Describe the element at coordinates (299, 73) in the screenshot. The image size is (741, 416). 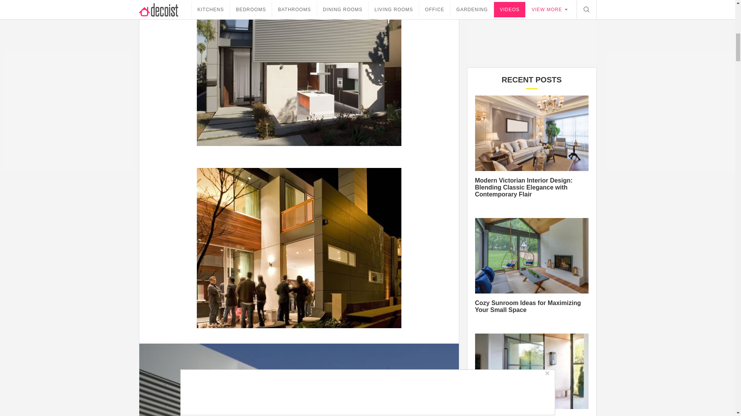
I see `kuhlhaus-02-home-1` at that location.